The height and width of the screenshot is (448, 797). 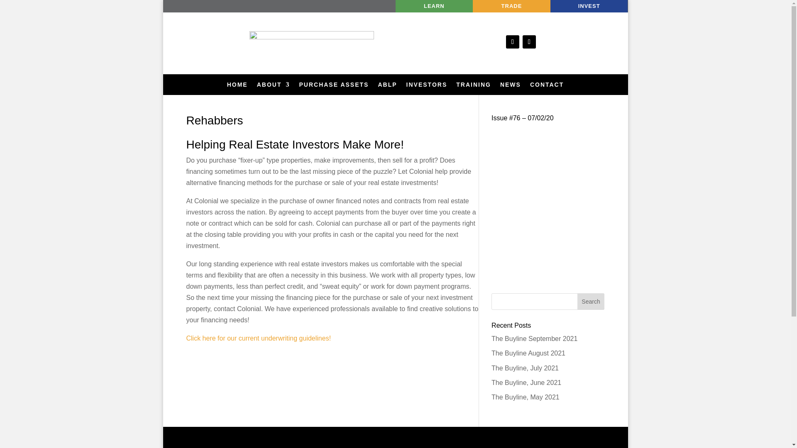 I want to click on ABLP, so click(x=387, y=86).